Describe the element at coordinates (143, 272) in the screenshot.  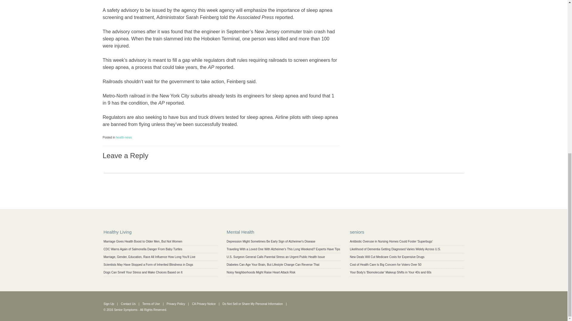
I see `Dogs Can Smell Your Stress and Make Choices Based on It` at that location.